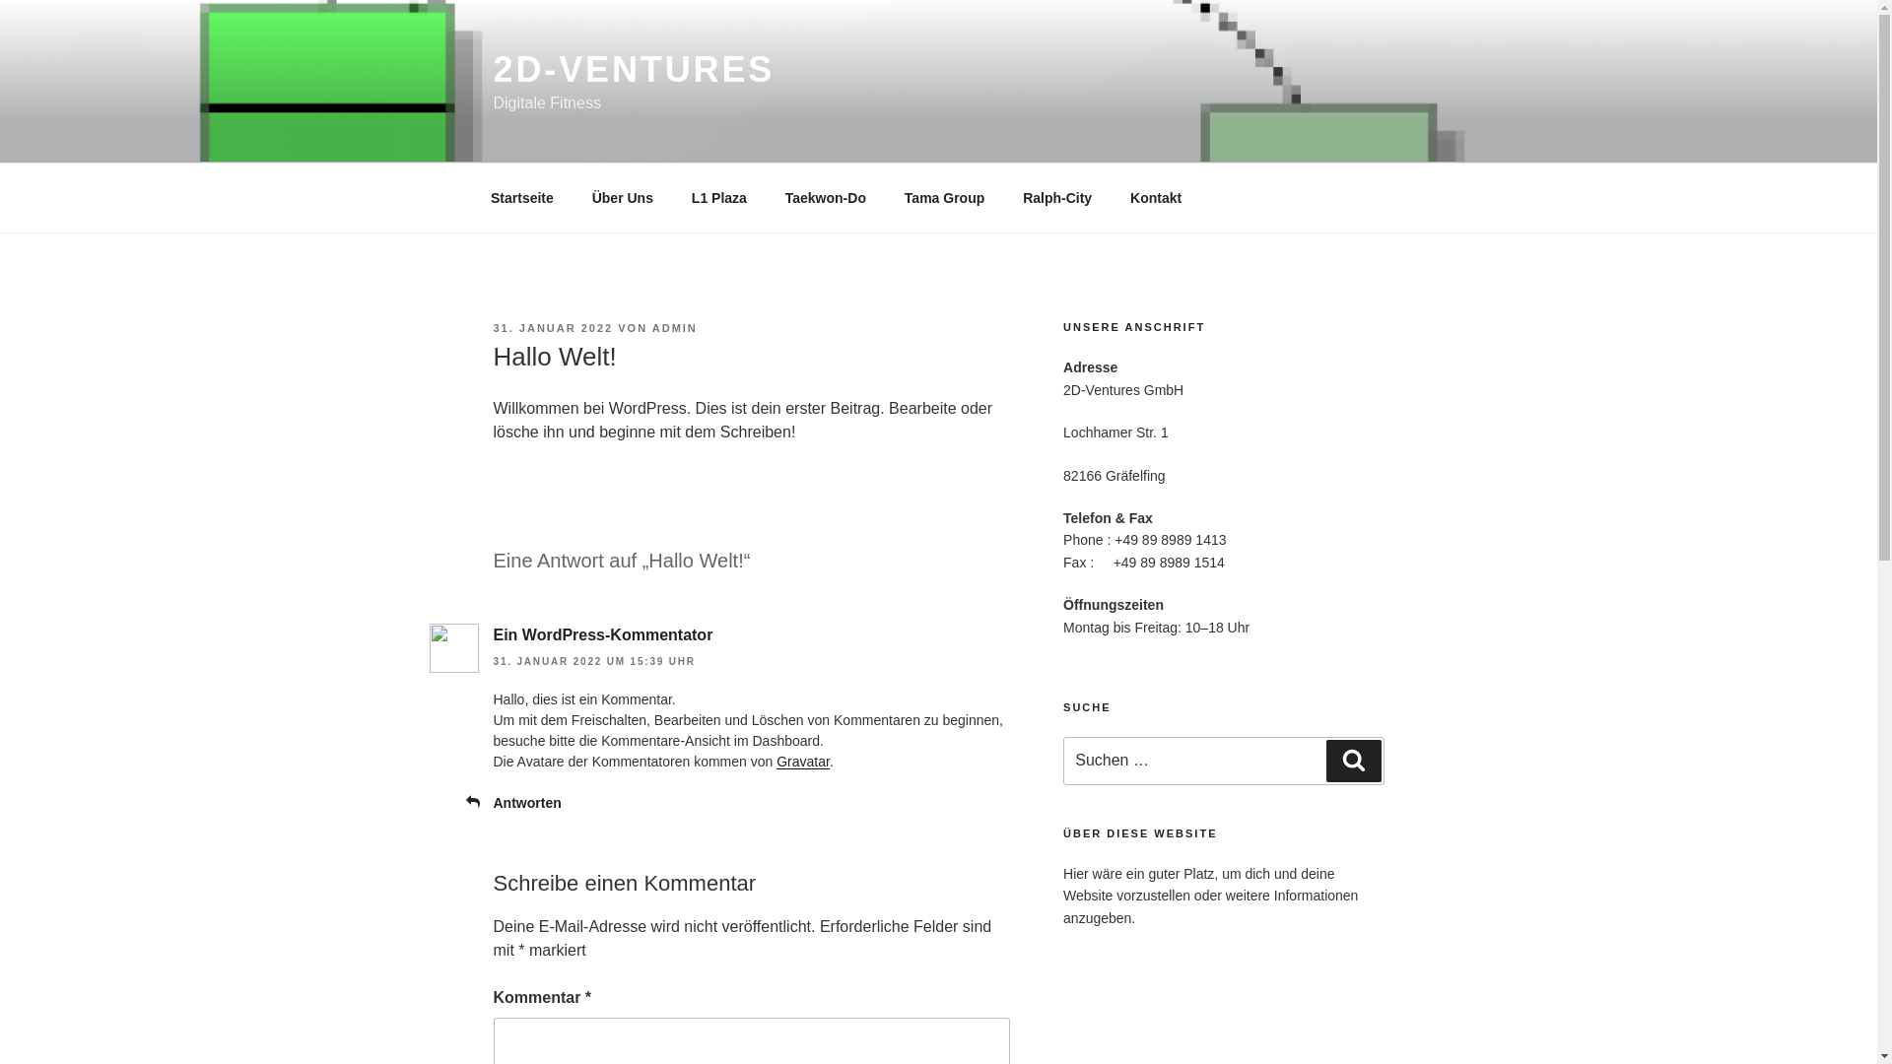 The height and width of the screenshot is (1064, 1892). I want to click on Kontakt, so click(1157, 197).